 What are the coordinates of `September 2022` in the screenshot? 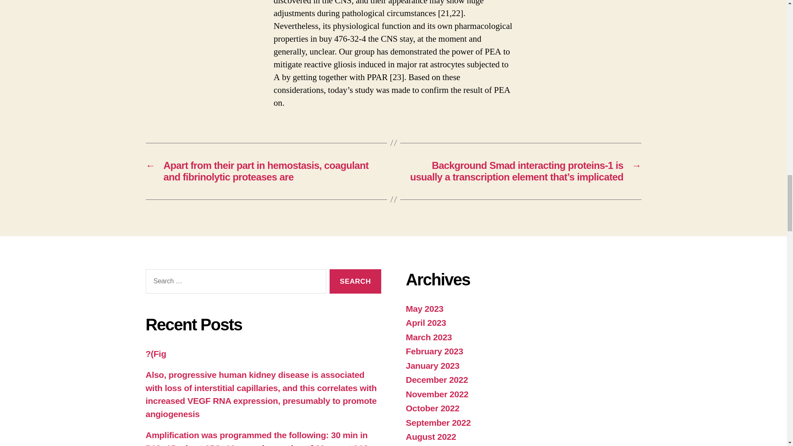 It's located at (438, 422).